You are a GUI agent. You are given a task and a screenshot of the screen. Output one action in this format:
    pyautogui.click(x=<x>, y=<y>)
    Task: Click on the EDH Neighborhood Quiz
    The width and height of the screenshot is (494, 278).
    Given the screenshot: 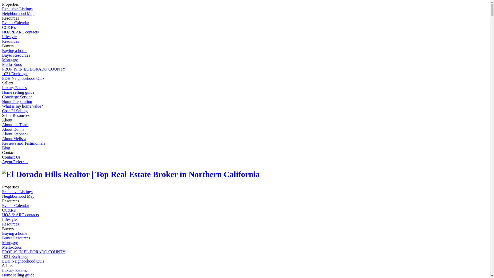 What is the action you would take?
    pyautogui.click(x=23, y=261)
    